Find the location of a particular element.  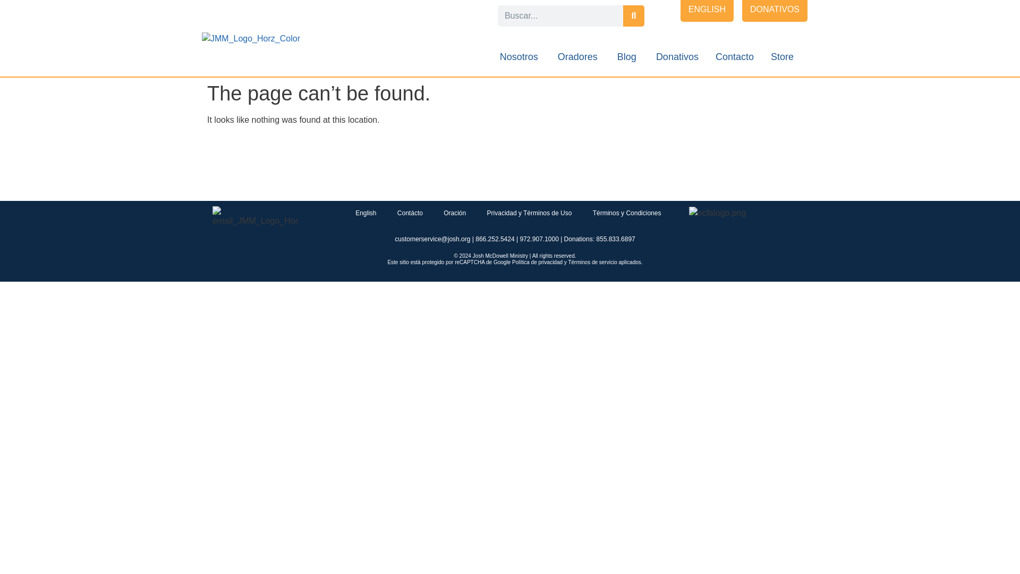

Contacto is located at coordinates (734, 56).